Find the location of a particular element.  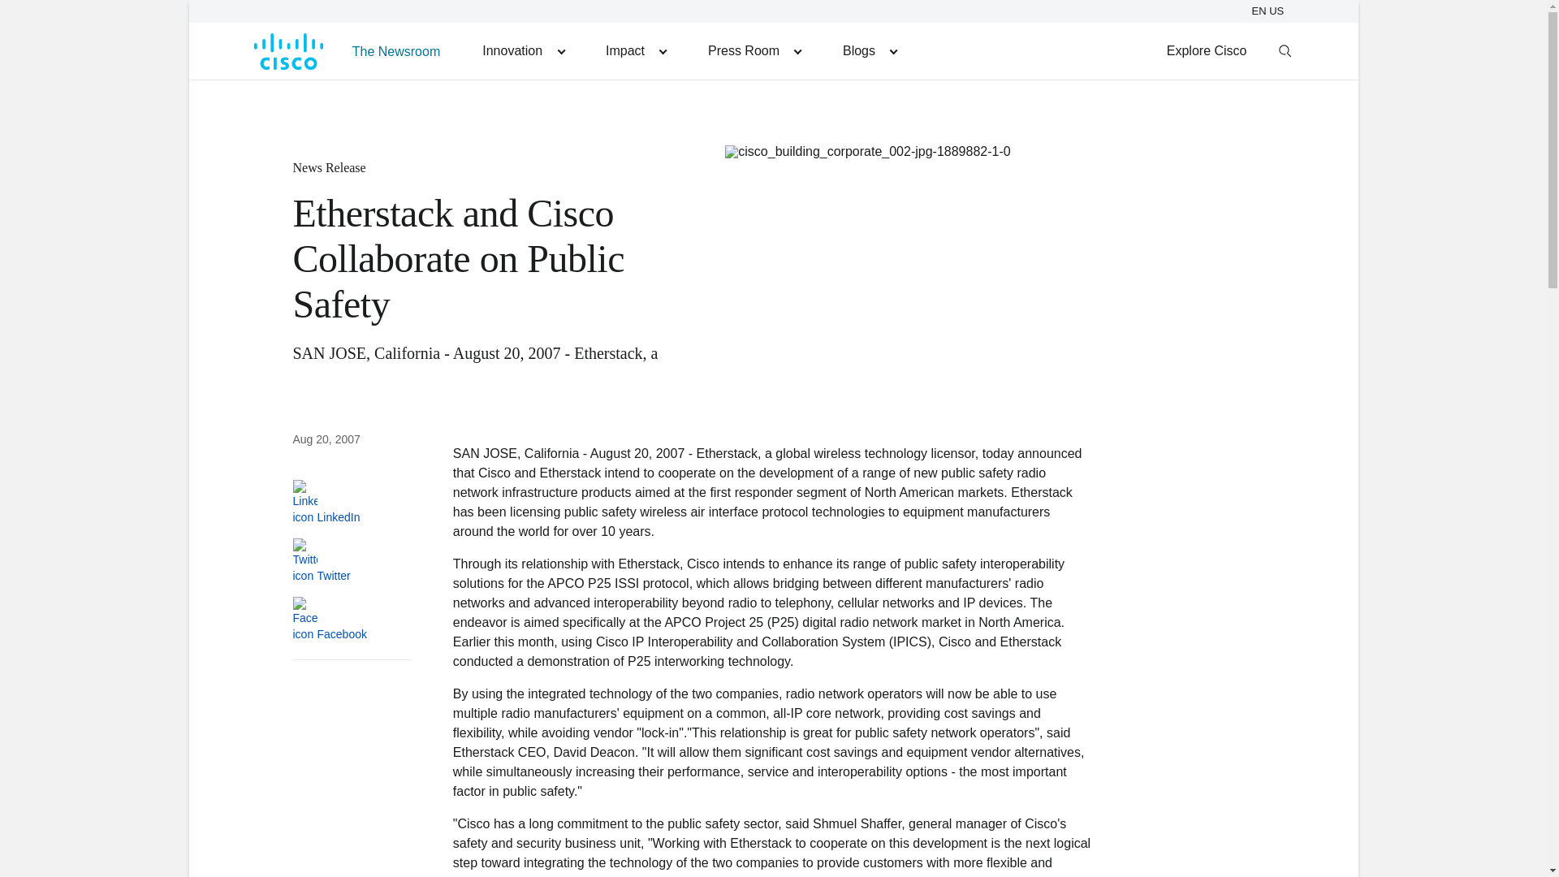

Innovation is located at coordinates (523, 50).